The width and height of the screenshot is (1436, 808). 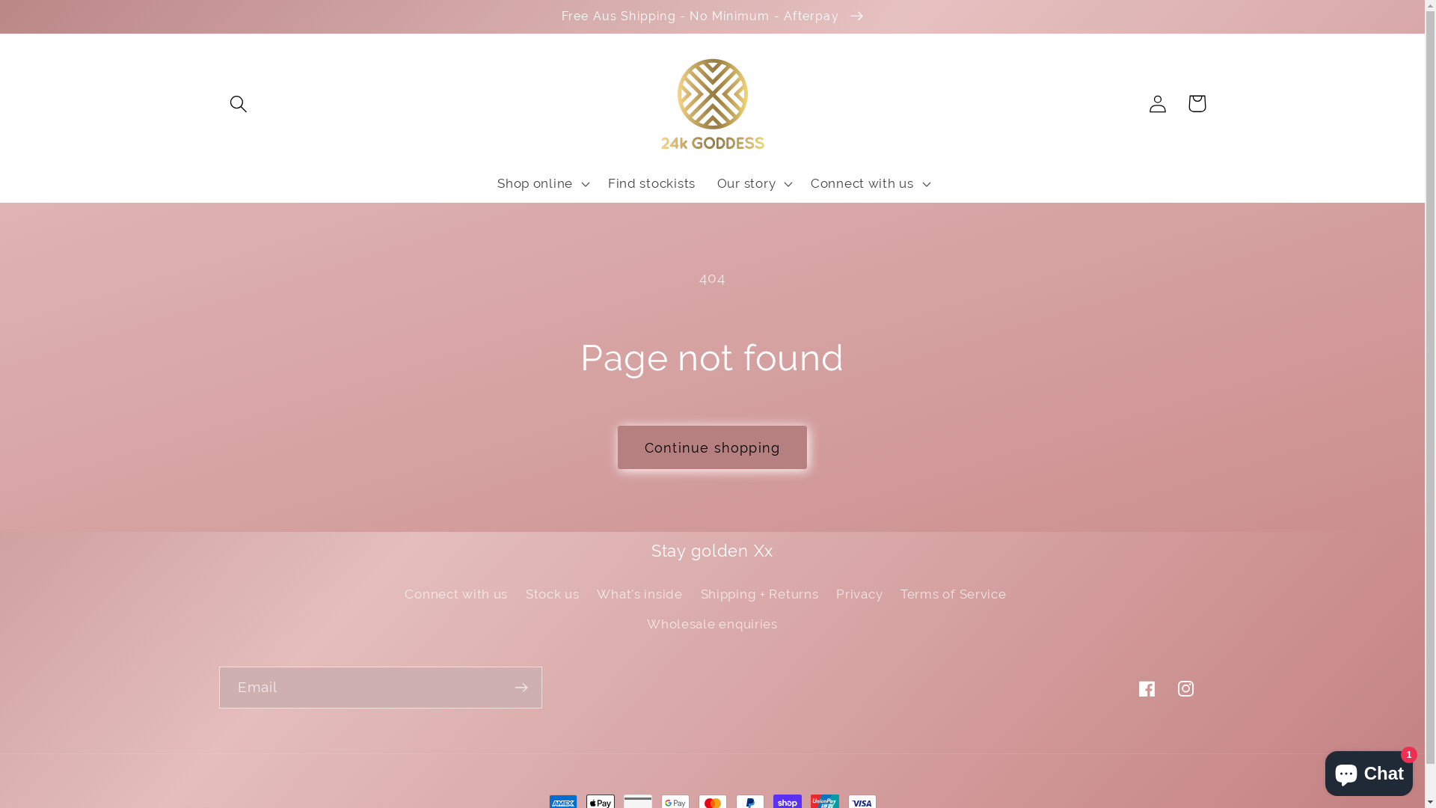 I want to click on Privacy, so click(x=859, y=595).